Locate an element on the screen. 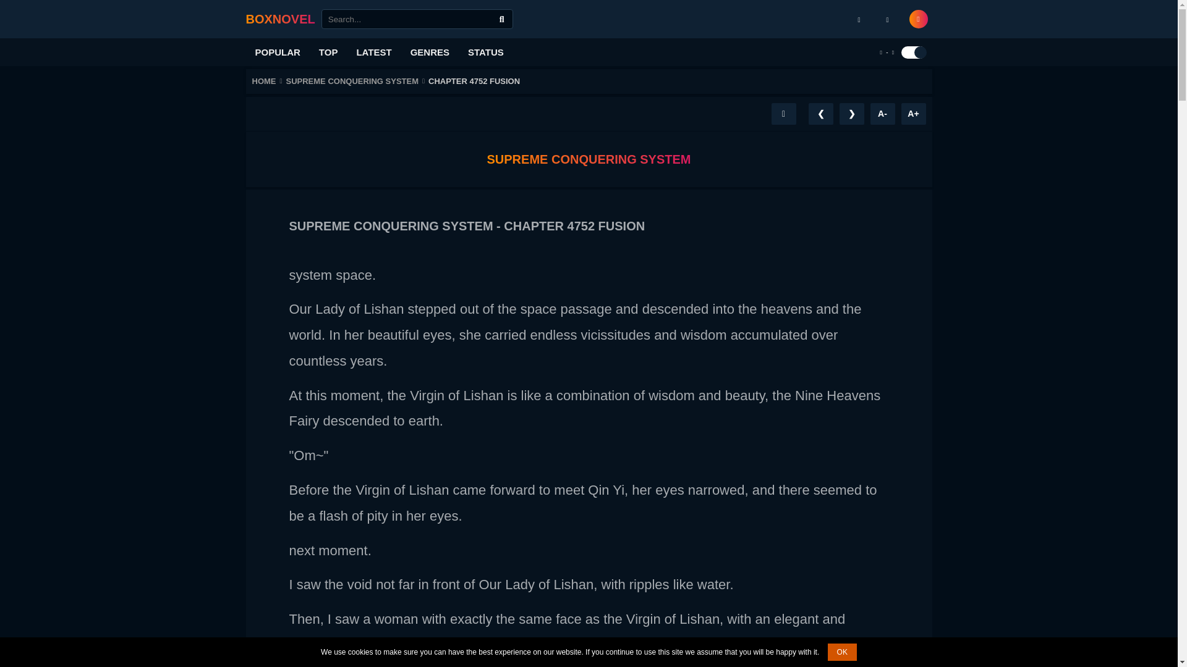 The height and width of the screenshot is (667, 1187). Supreme Conquering System is located at coordinates (357, 81).